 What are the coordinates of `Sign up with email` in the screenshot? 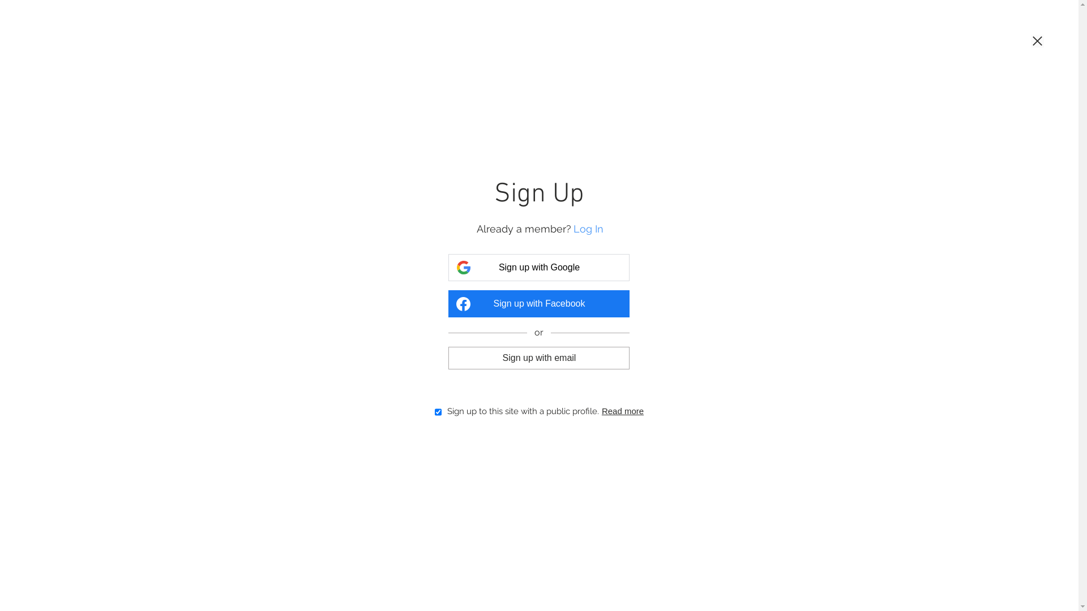 It's located at (539, 358).